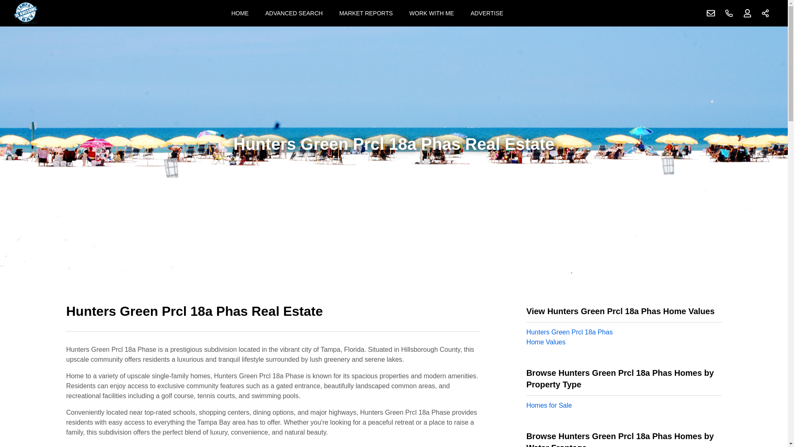 The height and width of the screenshot is (447, 794). I want to click on Phone number, so click(729, 13).